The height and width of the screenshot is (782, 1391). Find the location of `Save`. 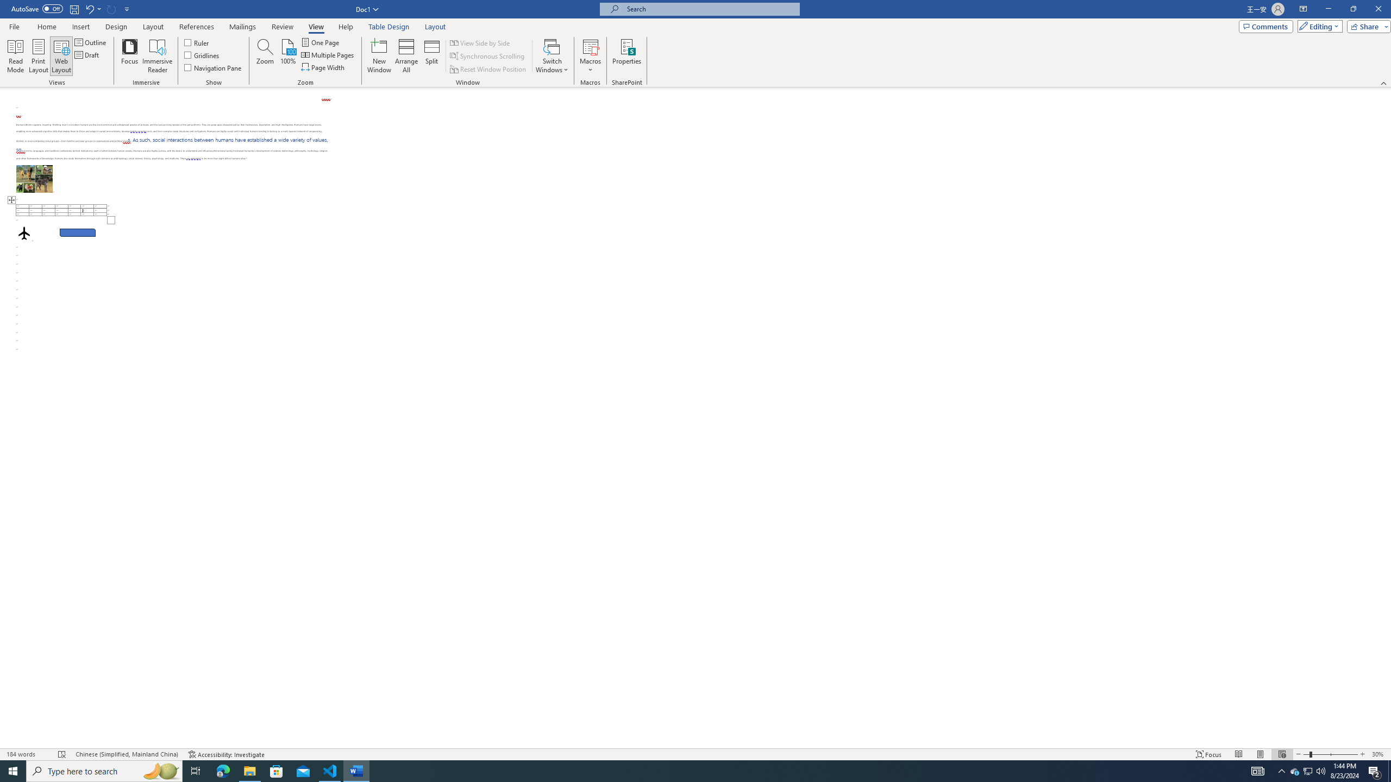

Save is located at coordinates (74, 9).